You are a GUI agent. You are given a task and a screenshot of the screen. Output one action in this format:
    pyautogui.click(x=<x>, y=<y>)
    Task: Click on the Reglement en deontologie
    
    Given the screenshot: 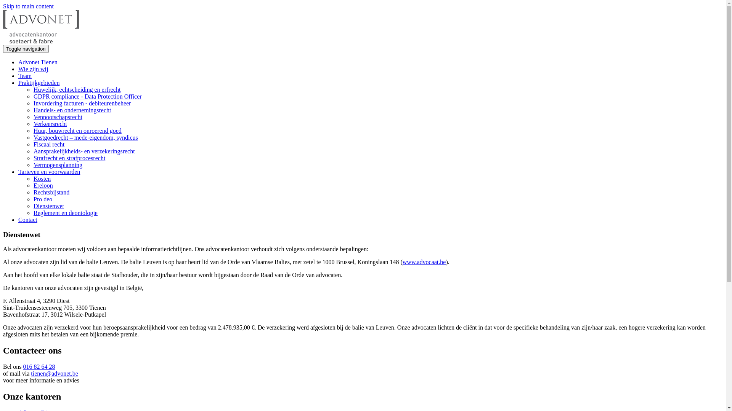 What is the action you would take?
    pyautogui.click(x=66, y=213)
    